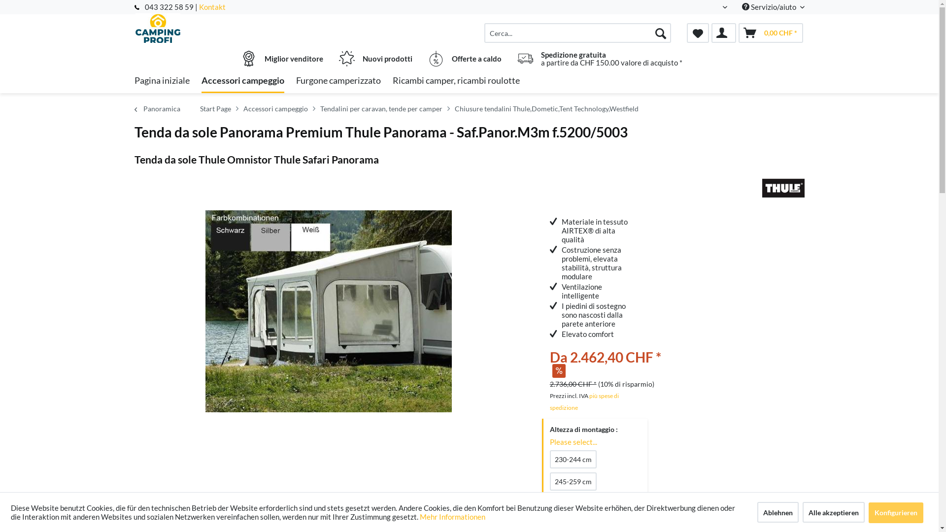 Image resolution: width=946 pixels, height=532 pixels. Describe the element at coordinates (381, 109) in the screenshot. I see `Tendalini per caravan, tende per camper` at that location.